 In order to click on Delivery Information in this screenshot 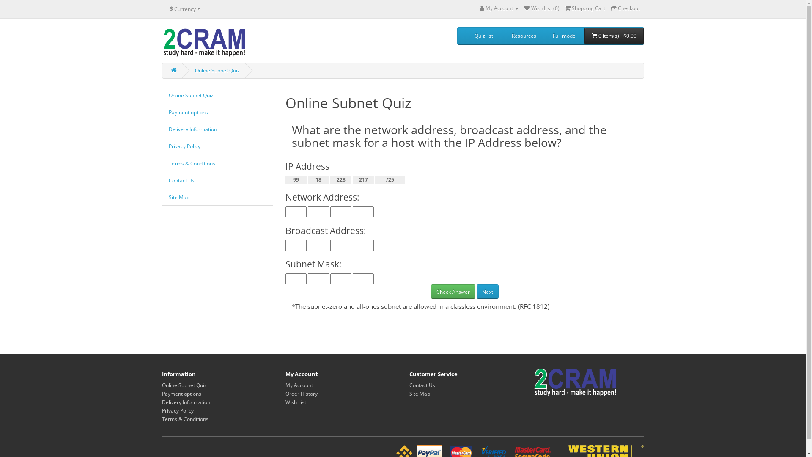, I will do `click(217, 129)`.